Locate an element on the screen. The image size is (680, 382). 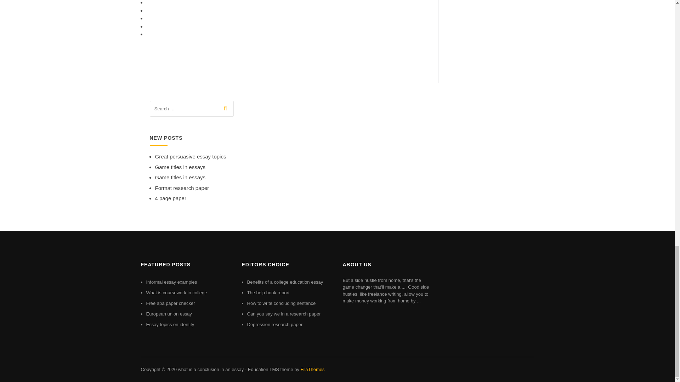
Informal essay examples is located at coordinates (171, 282).